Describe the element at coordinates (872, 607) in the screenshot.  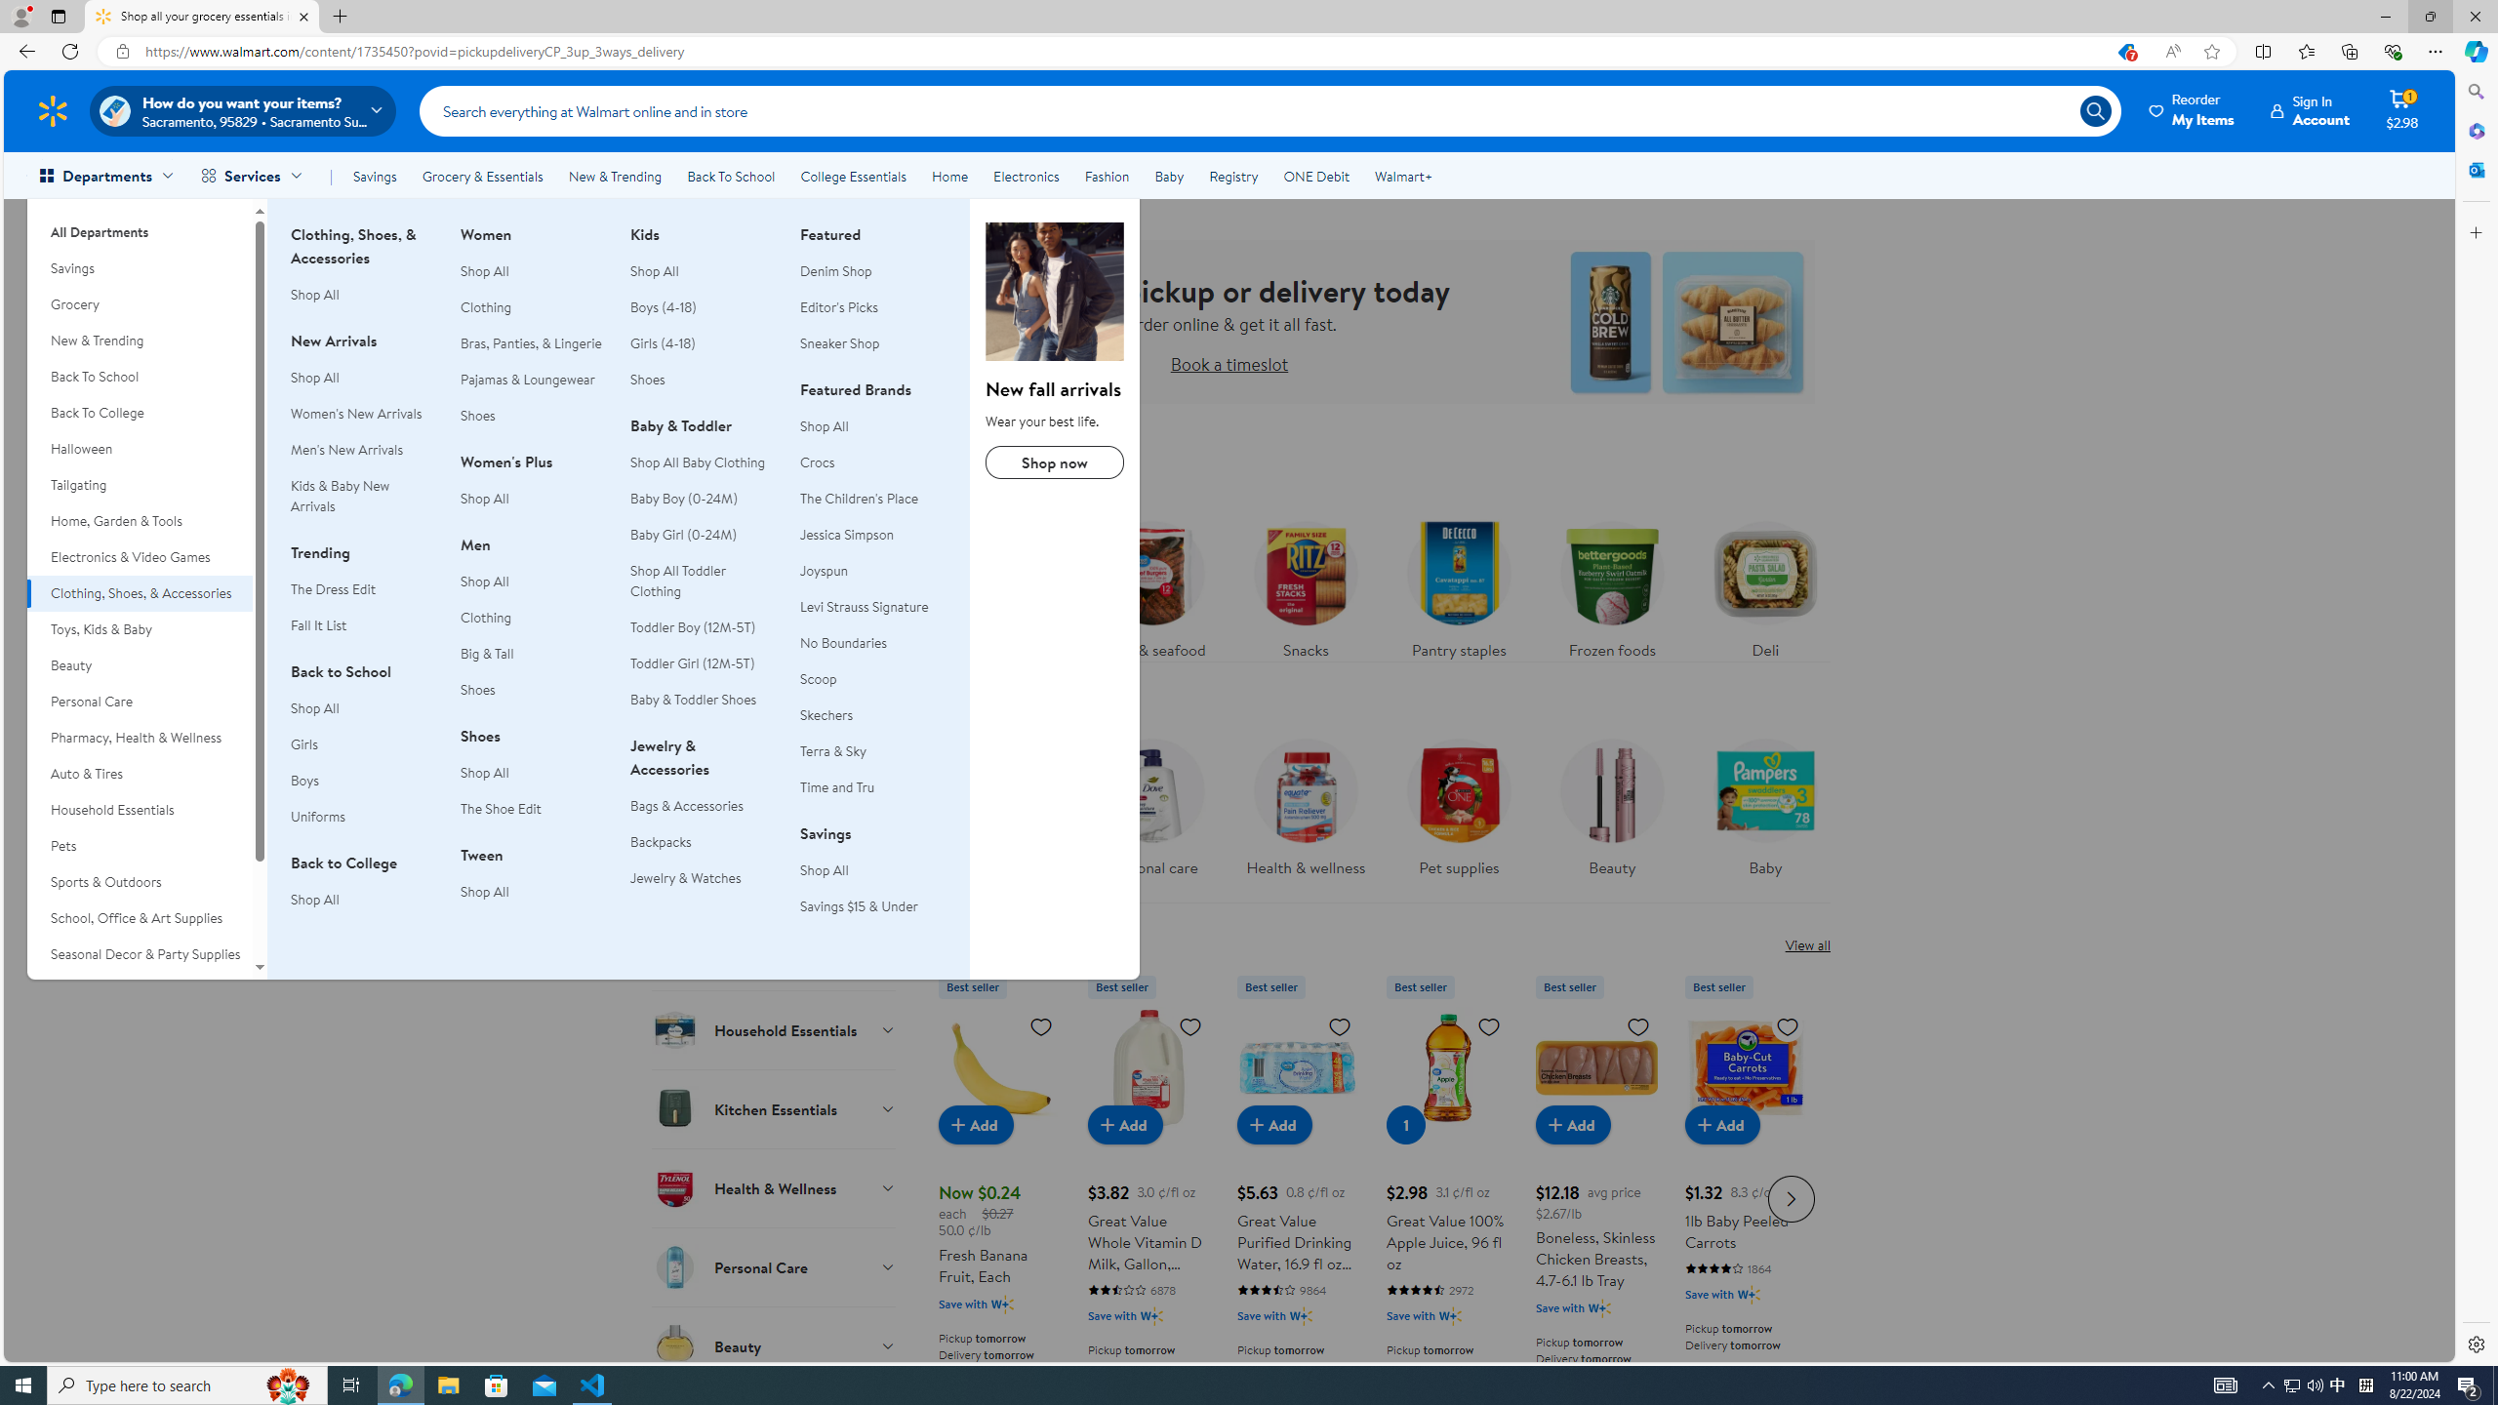
I see `Levi Strauss Signature` at that location.